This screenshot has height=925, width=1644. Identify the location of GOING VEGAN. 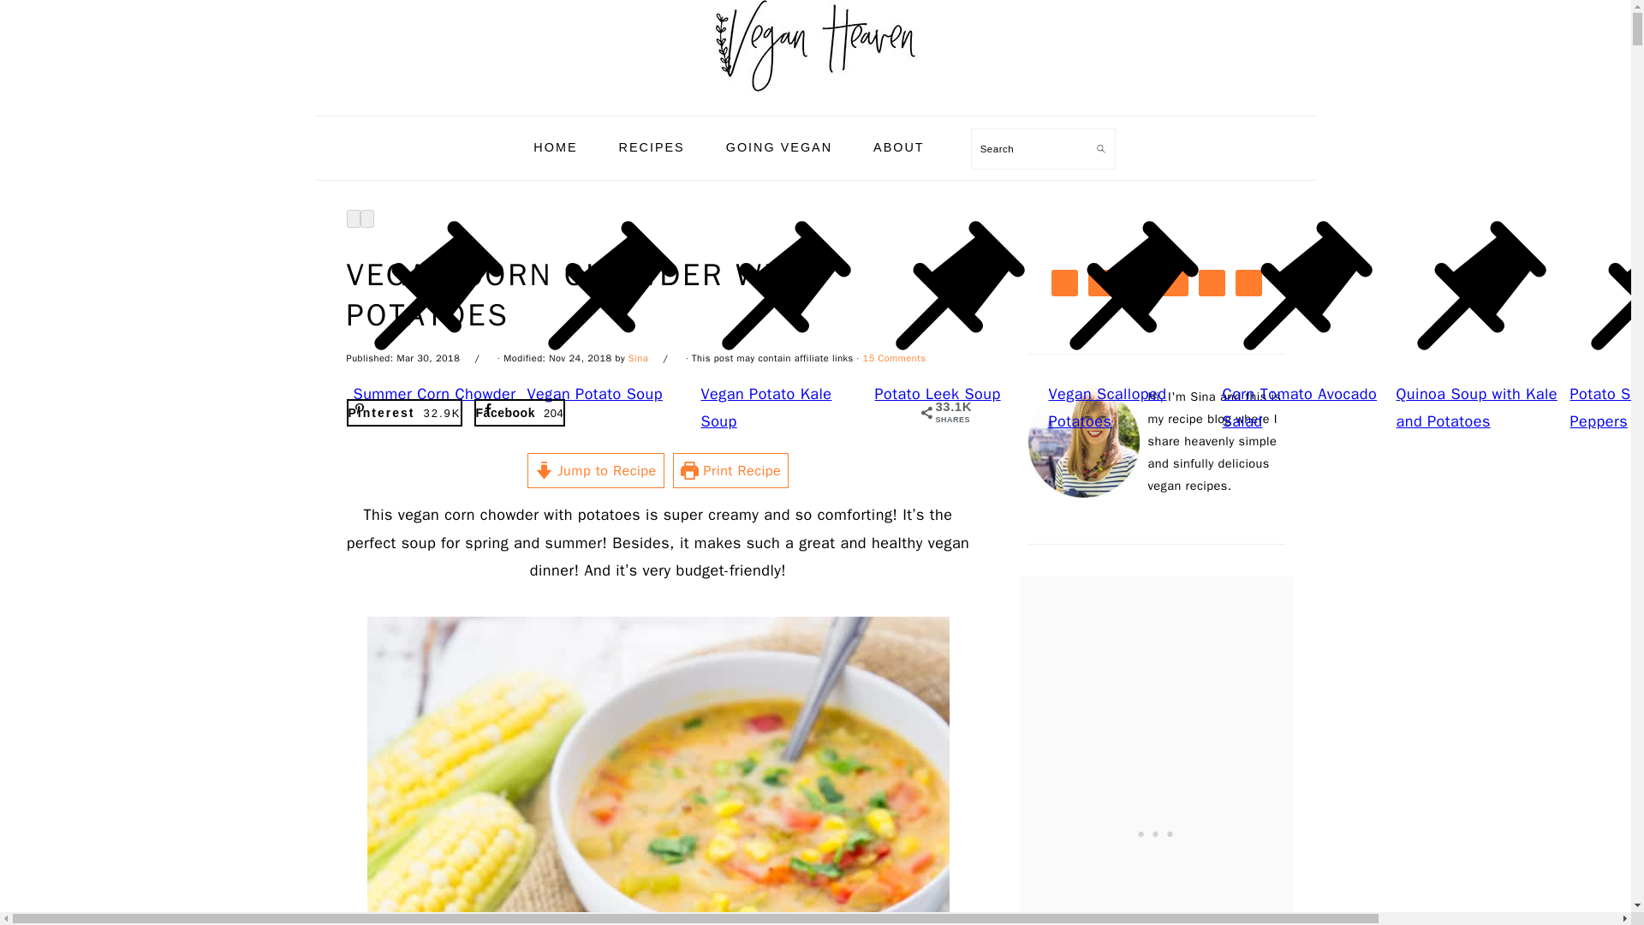
(779, 147).